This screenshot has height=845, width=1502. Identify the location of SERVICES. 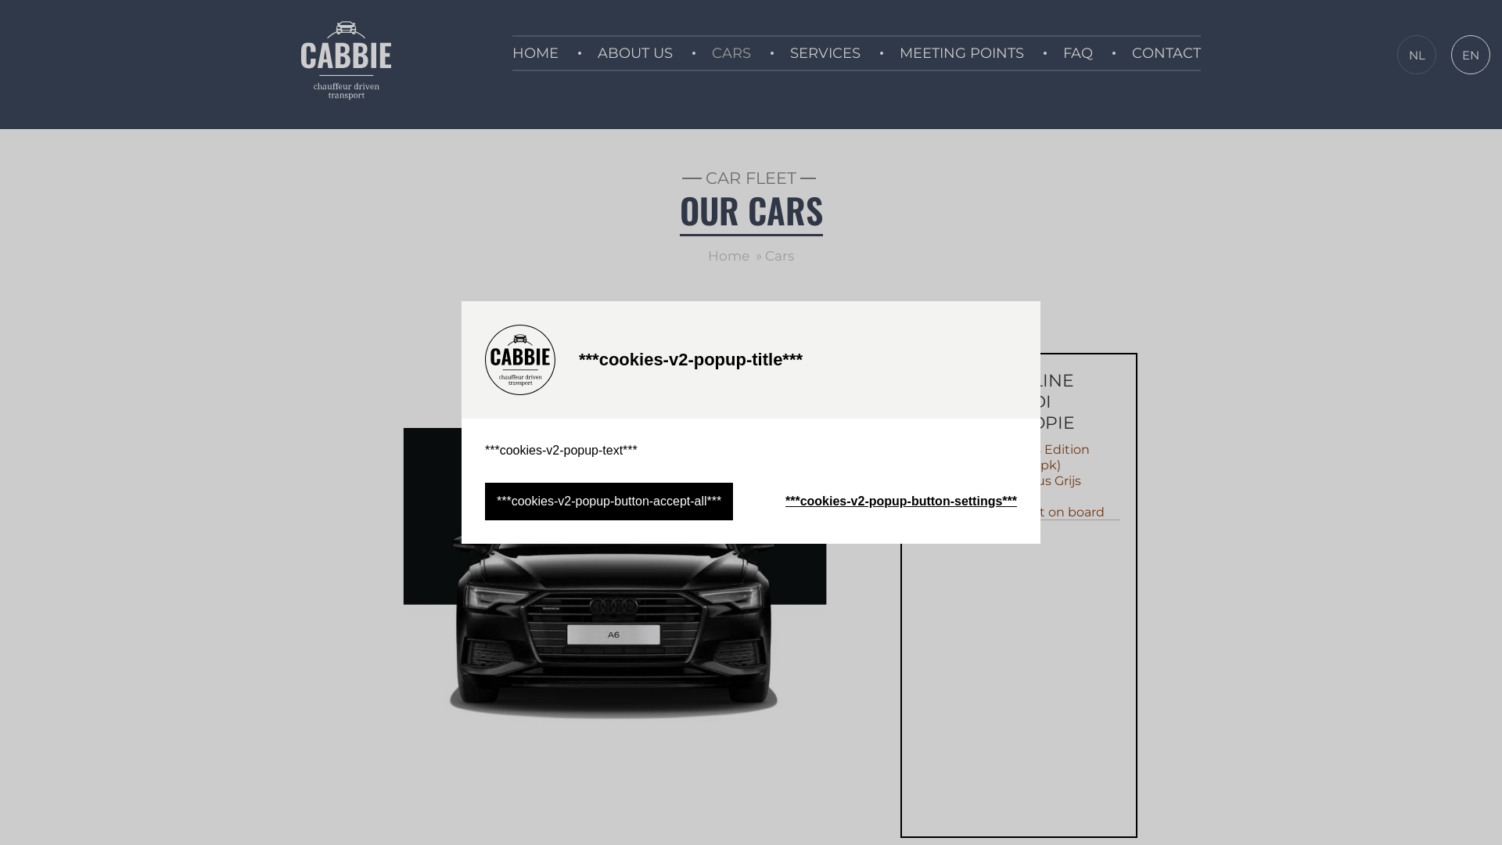
(825, 53).